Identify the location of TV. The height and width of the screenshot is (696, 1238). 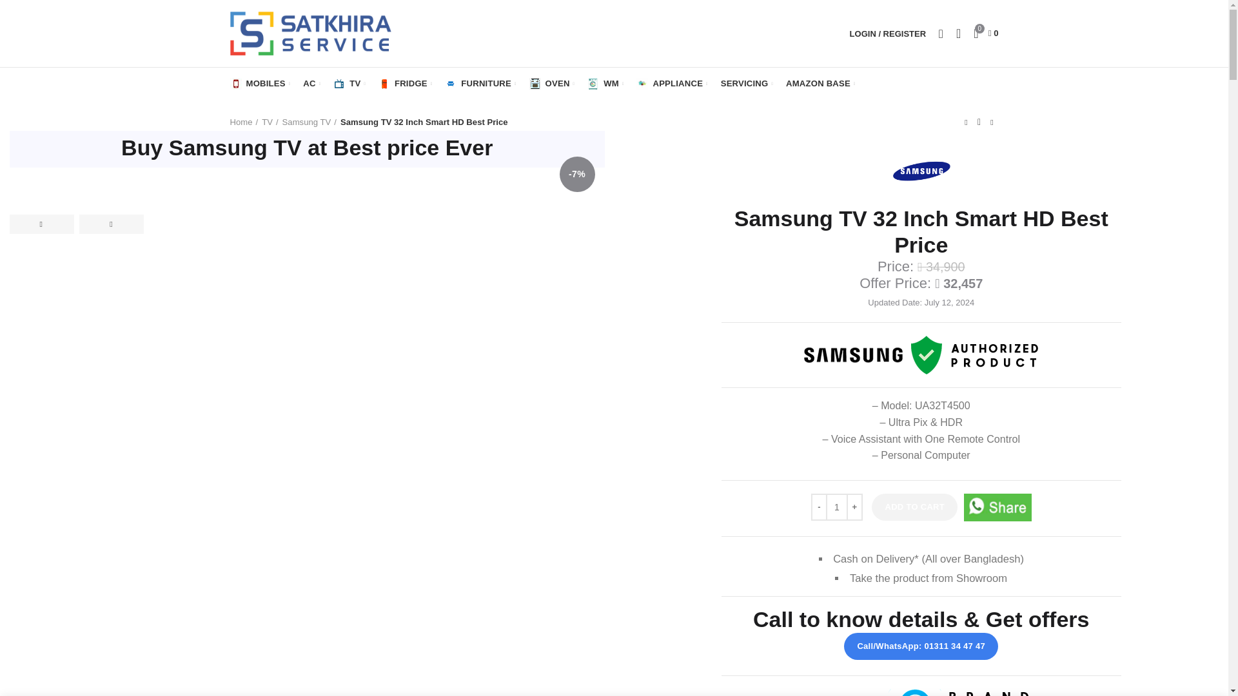
(349, 84).